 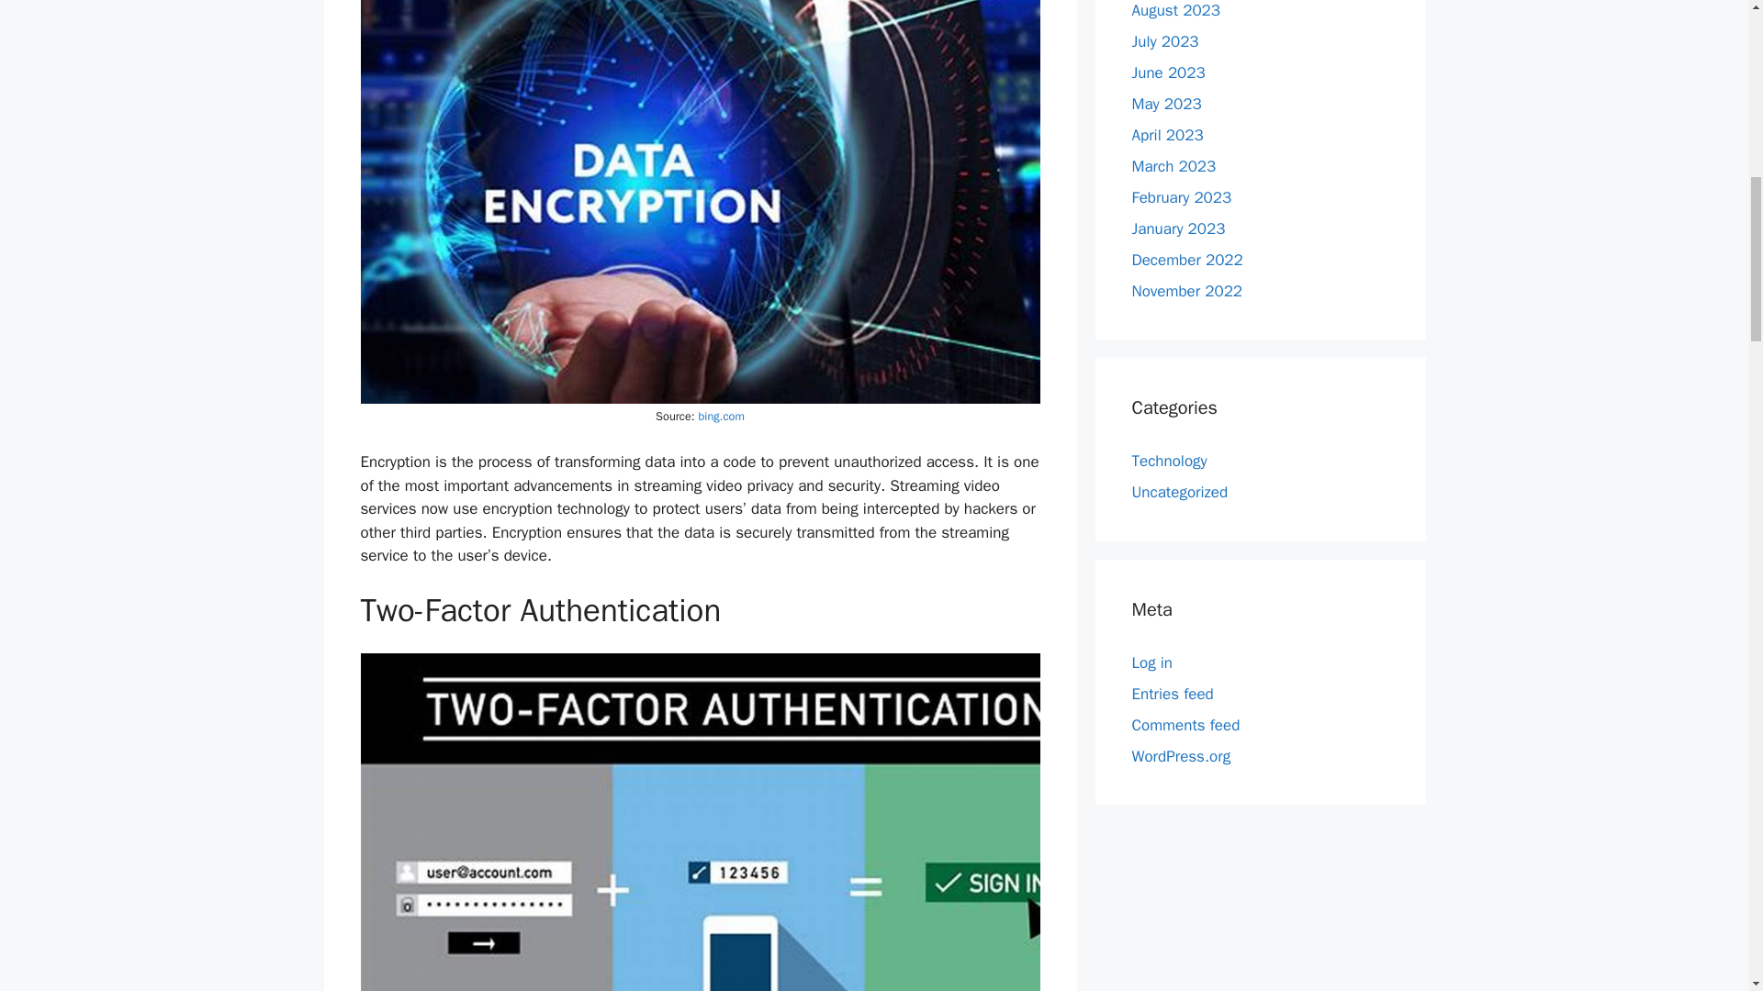 What do you see at coordinates (1166, 103) in the screenshot?
I see `May 2023` at bounding box center [1166, 103].